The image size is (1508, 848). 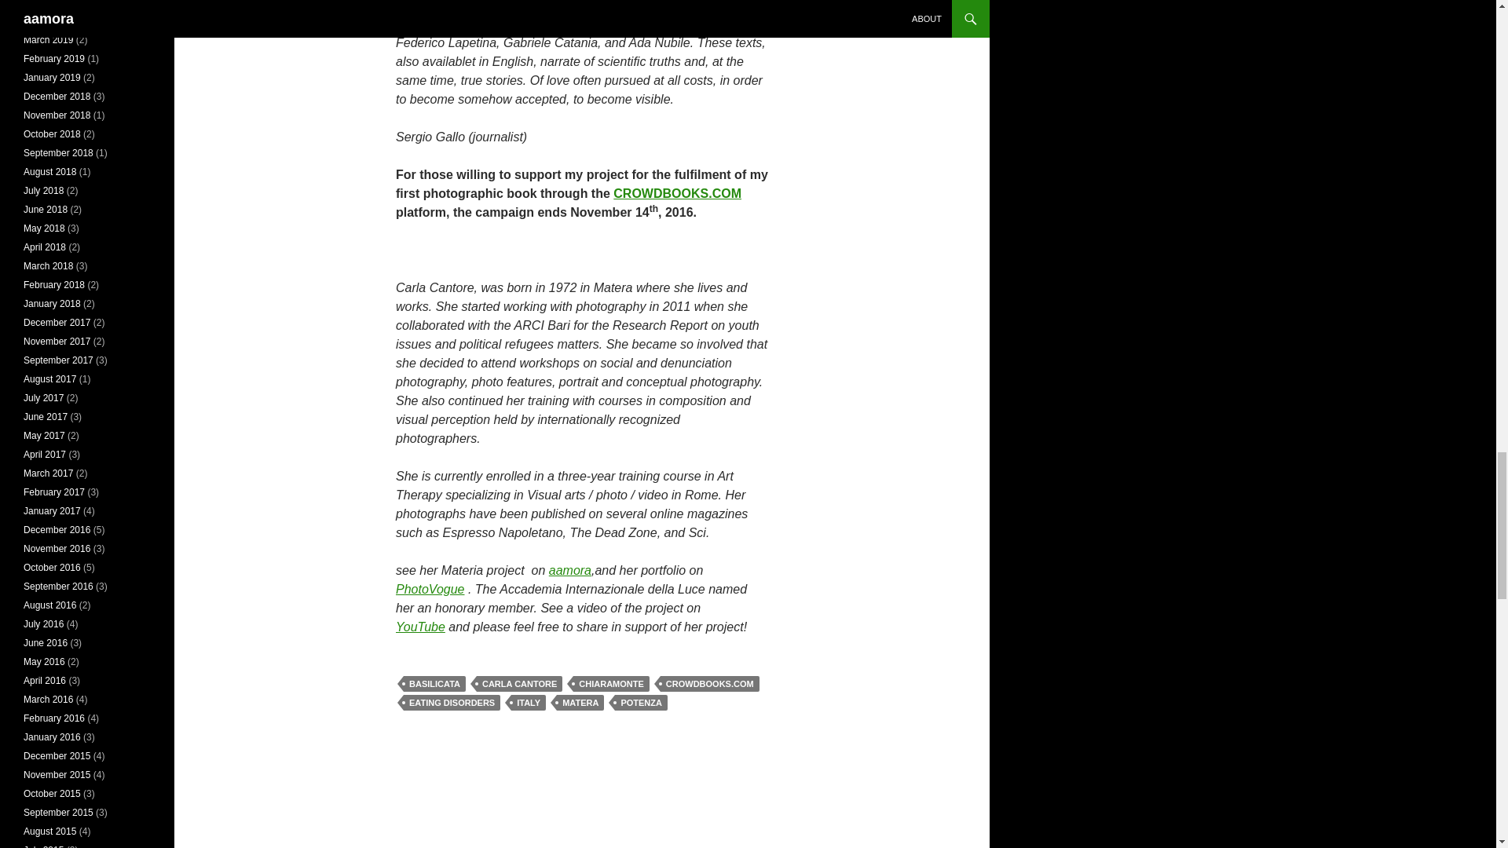 I want to click on EATING DISORDERS, so click(x=452, y=702).